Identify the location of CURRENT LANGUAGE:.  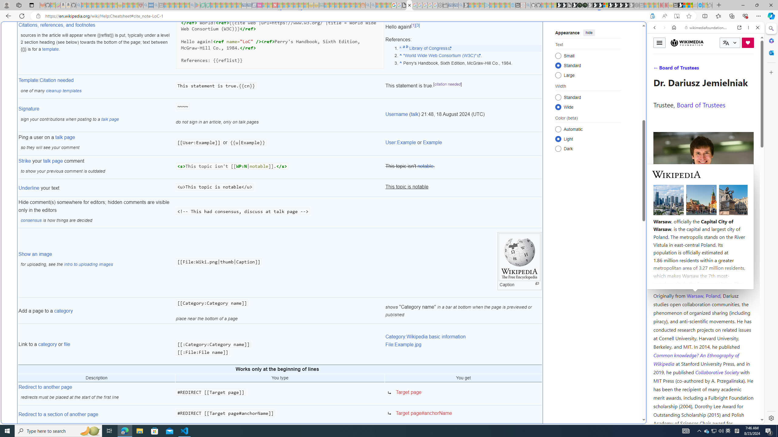
(730, 42).